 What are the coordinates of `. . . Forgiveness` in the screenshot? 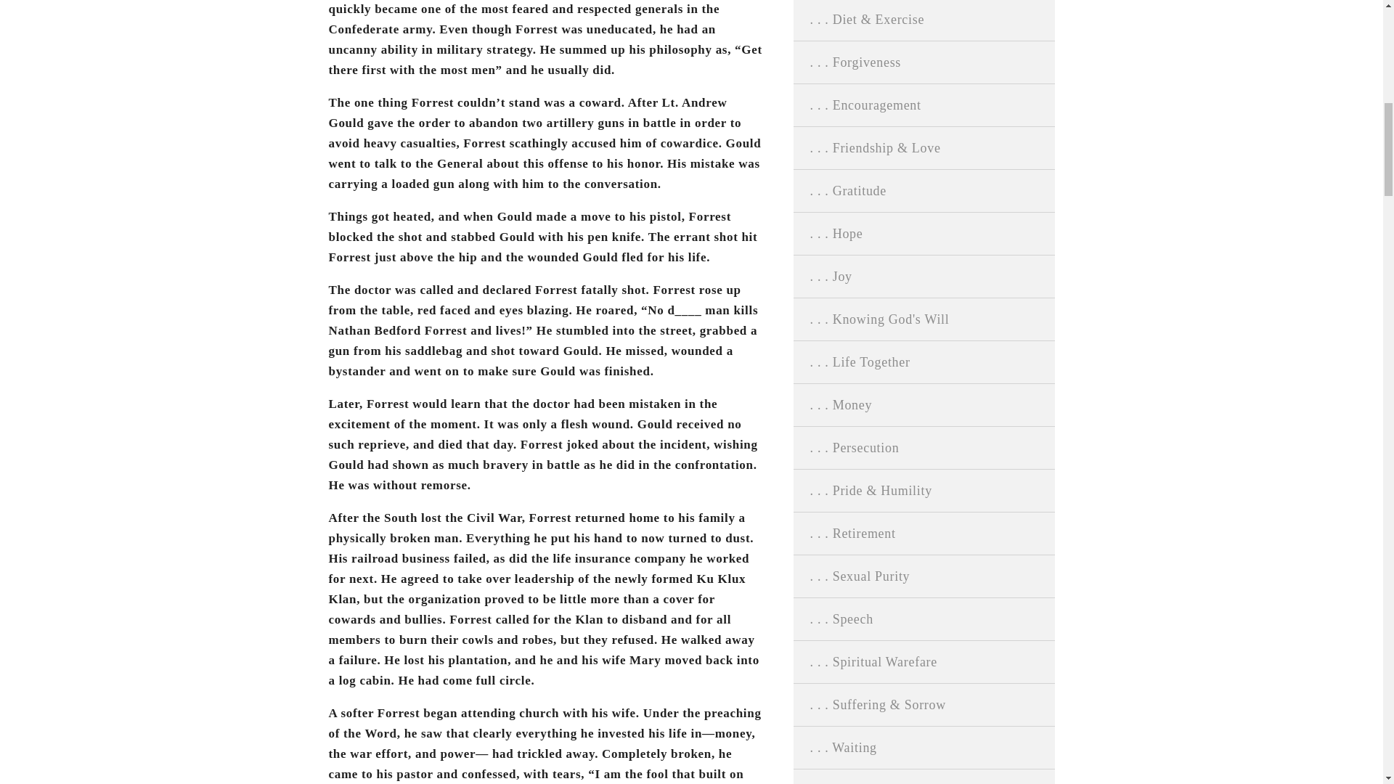 It's located at (924, 62).